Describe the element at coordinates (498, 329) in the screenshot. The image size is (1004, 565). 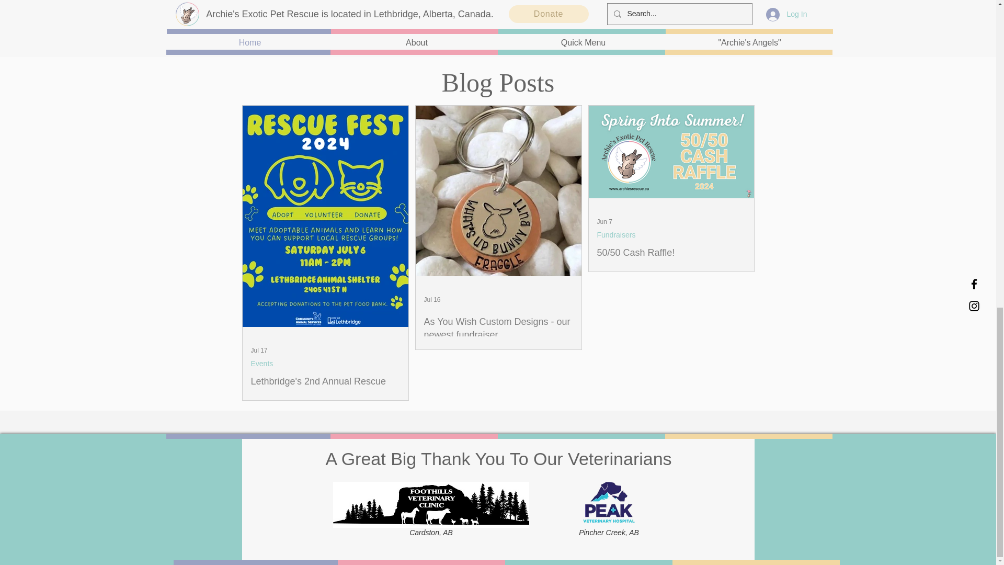
I see `As You Wish Custom Designs - our newest fundraiser` at that location.